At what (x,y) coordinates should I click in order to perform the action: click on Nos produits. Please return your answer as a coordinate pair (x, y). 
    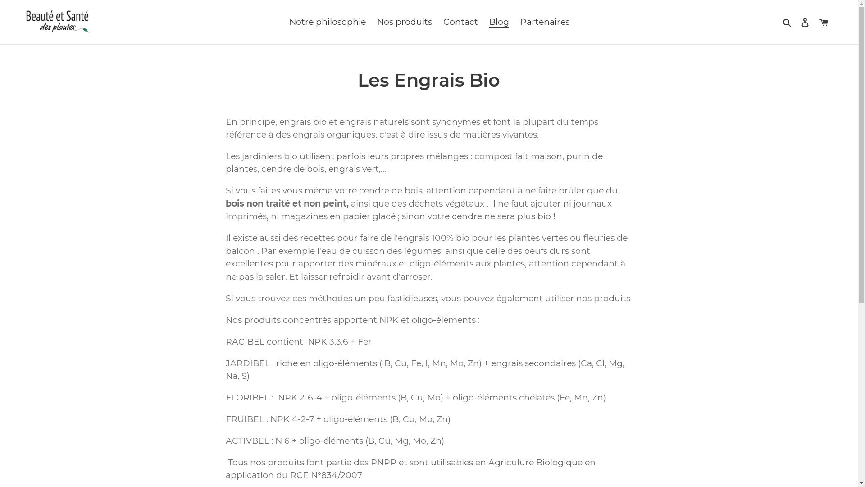
    Looking at the image, I should click on (404, 23).